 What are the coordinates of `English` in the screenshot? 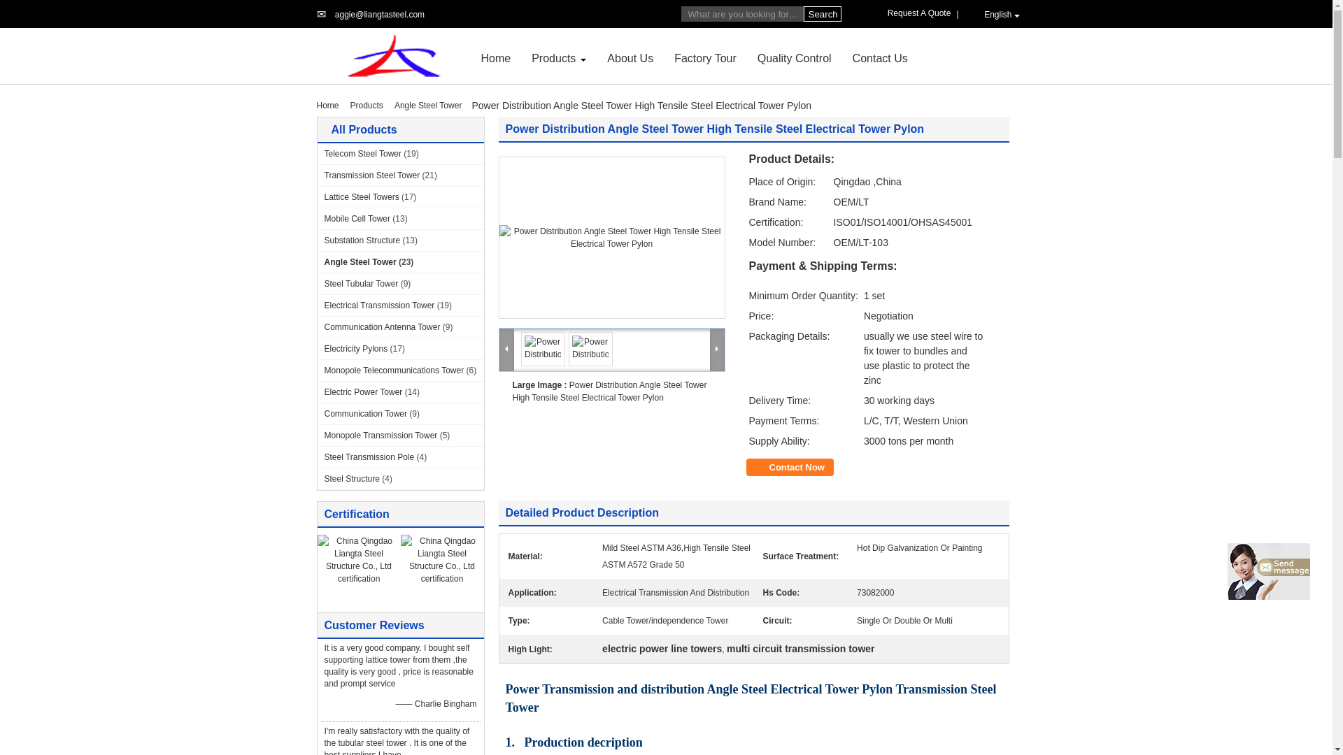 It's located at (995, 14).